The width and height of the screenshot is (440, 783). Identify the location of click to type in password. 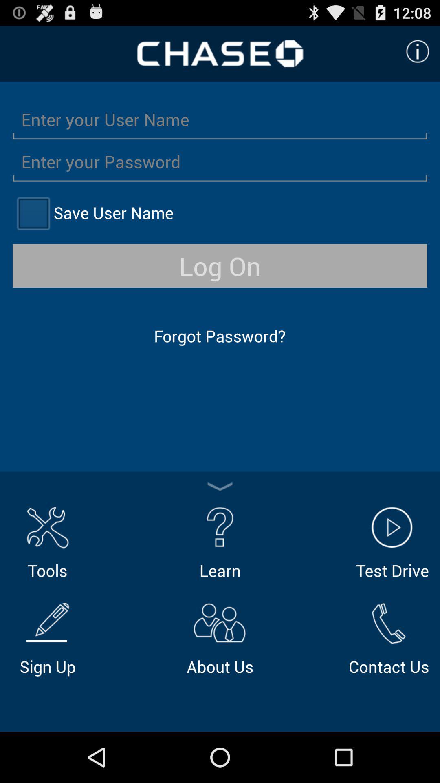
(220, 161).